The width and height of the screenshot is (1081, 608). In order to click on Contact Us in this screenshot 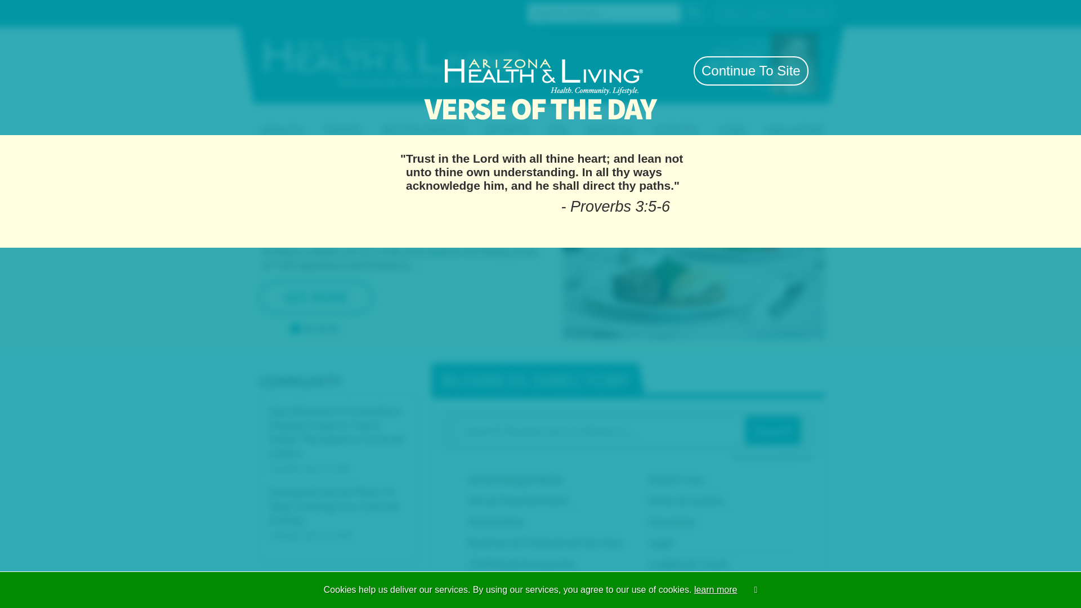, I will do `click(329, 12)`.